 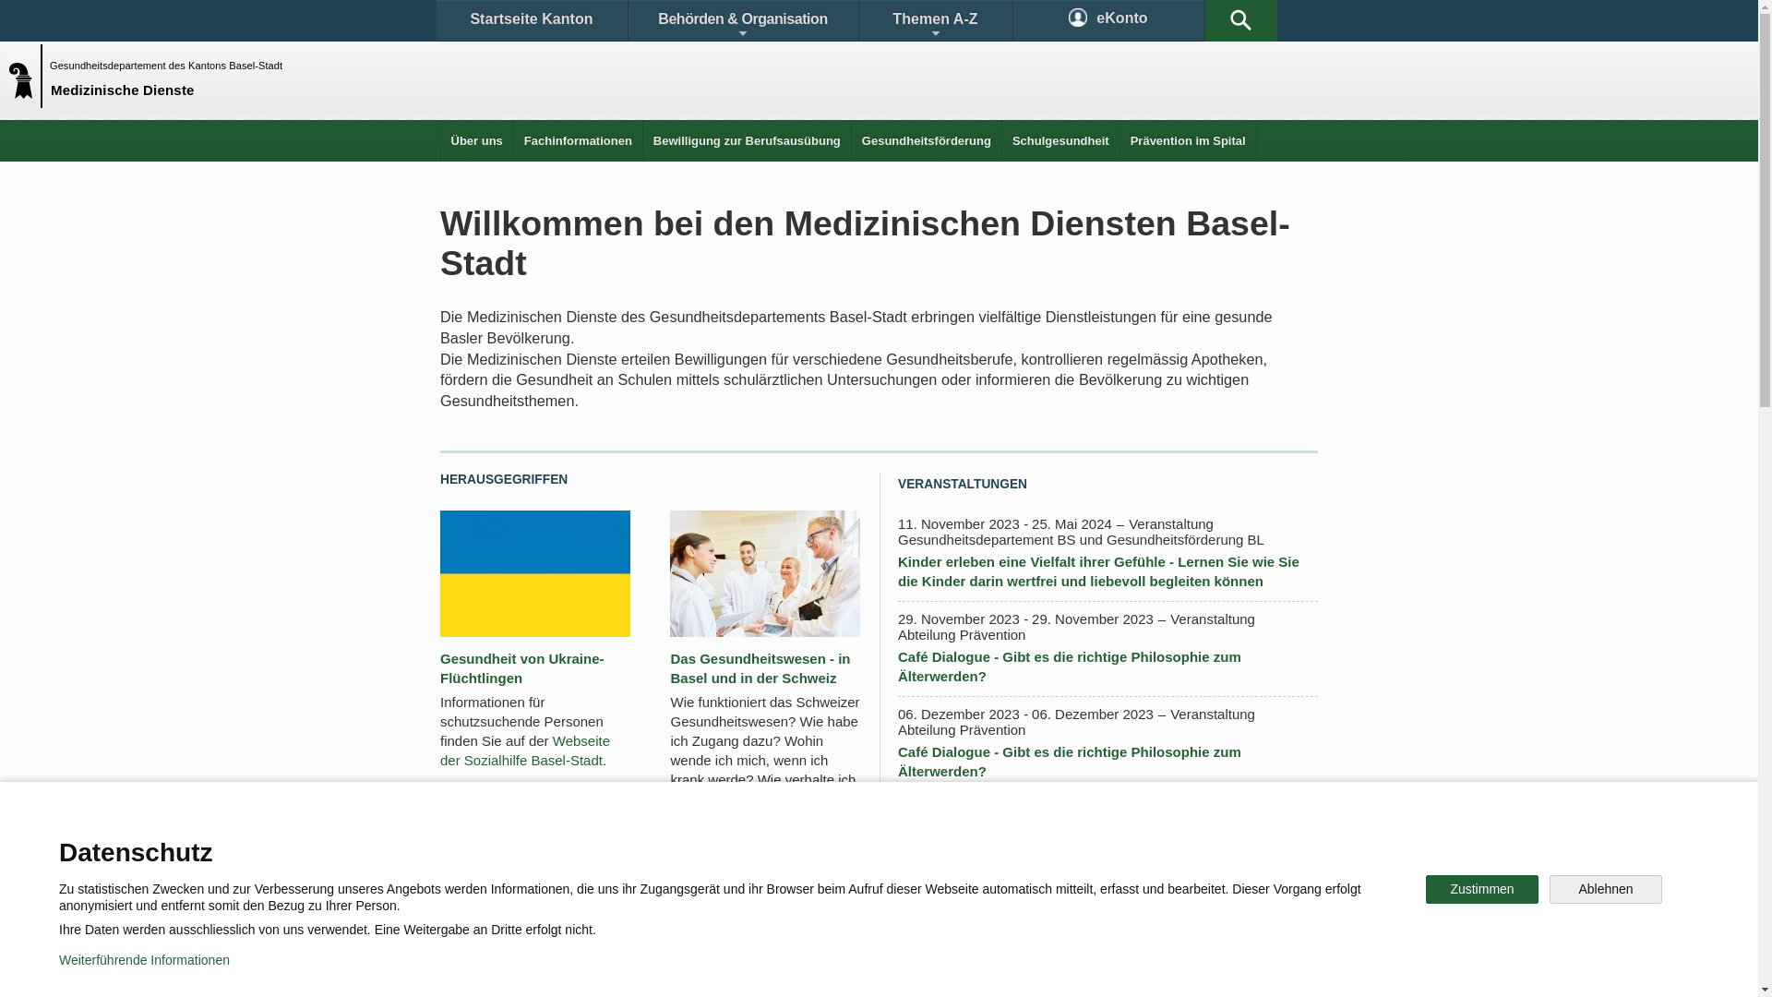 I want to click on Das Gesundheitswesen - in Basel und in der Schweiz, so click(x=760, y=668).